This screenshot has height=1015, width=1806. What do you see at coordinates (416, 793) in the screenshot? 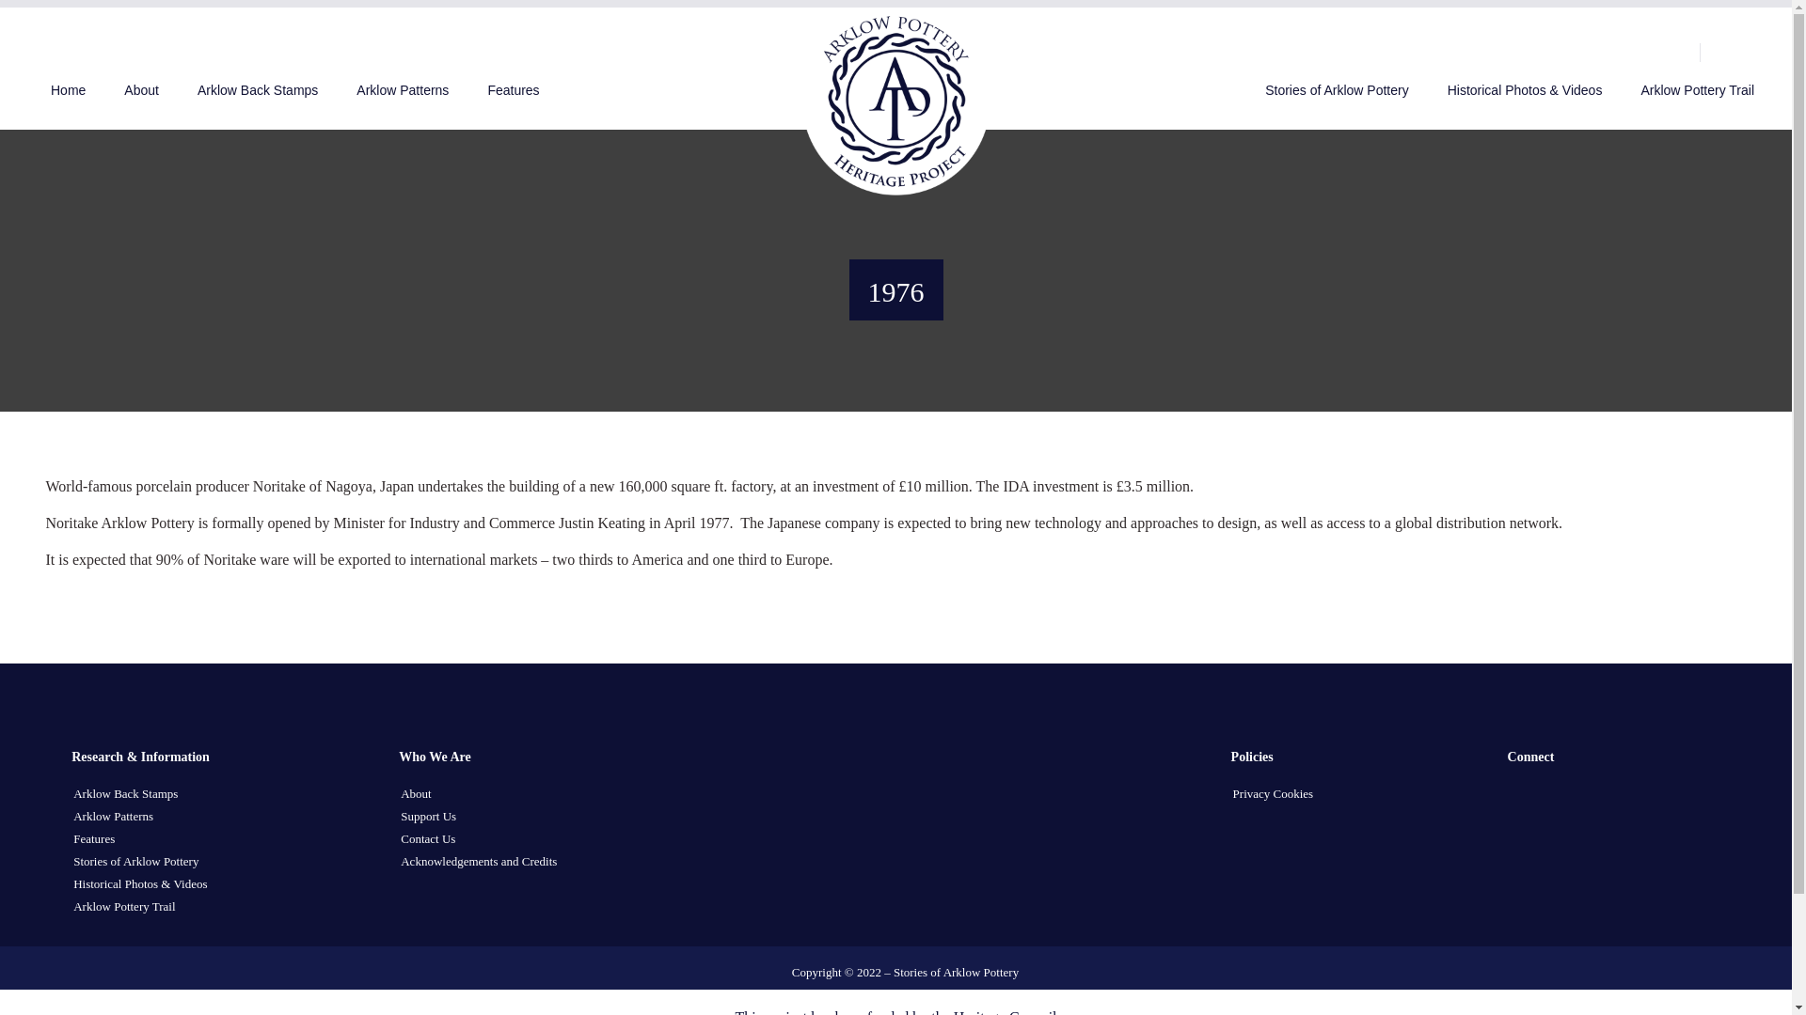
I see `About` at bounding box center [416, 793].